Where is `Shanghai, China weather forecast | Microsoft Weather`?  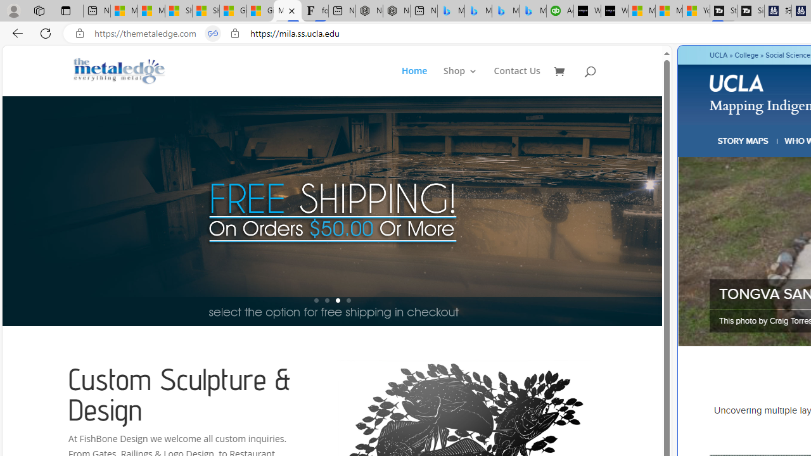
Shanghai, China weather forecast | Microsoft Weather is located at coordinates (205, 11).